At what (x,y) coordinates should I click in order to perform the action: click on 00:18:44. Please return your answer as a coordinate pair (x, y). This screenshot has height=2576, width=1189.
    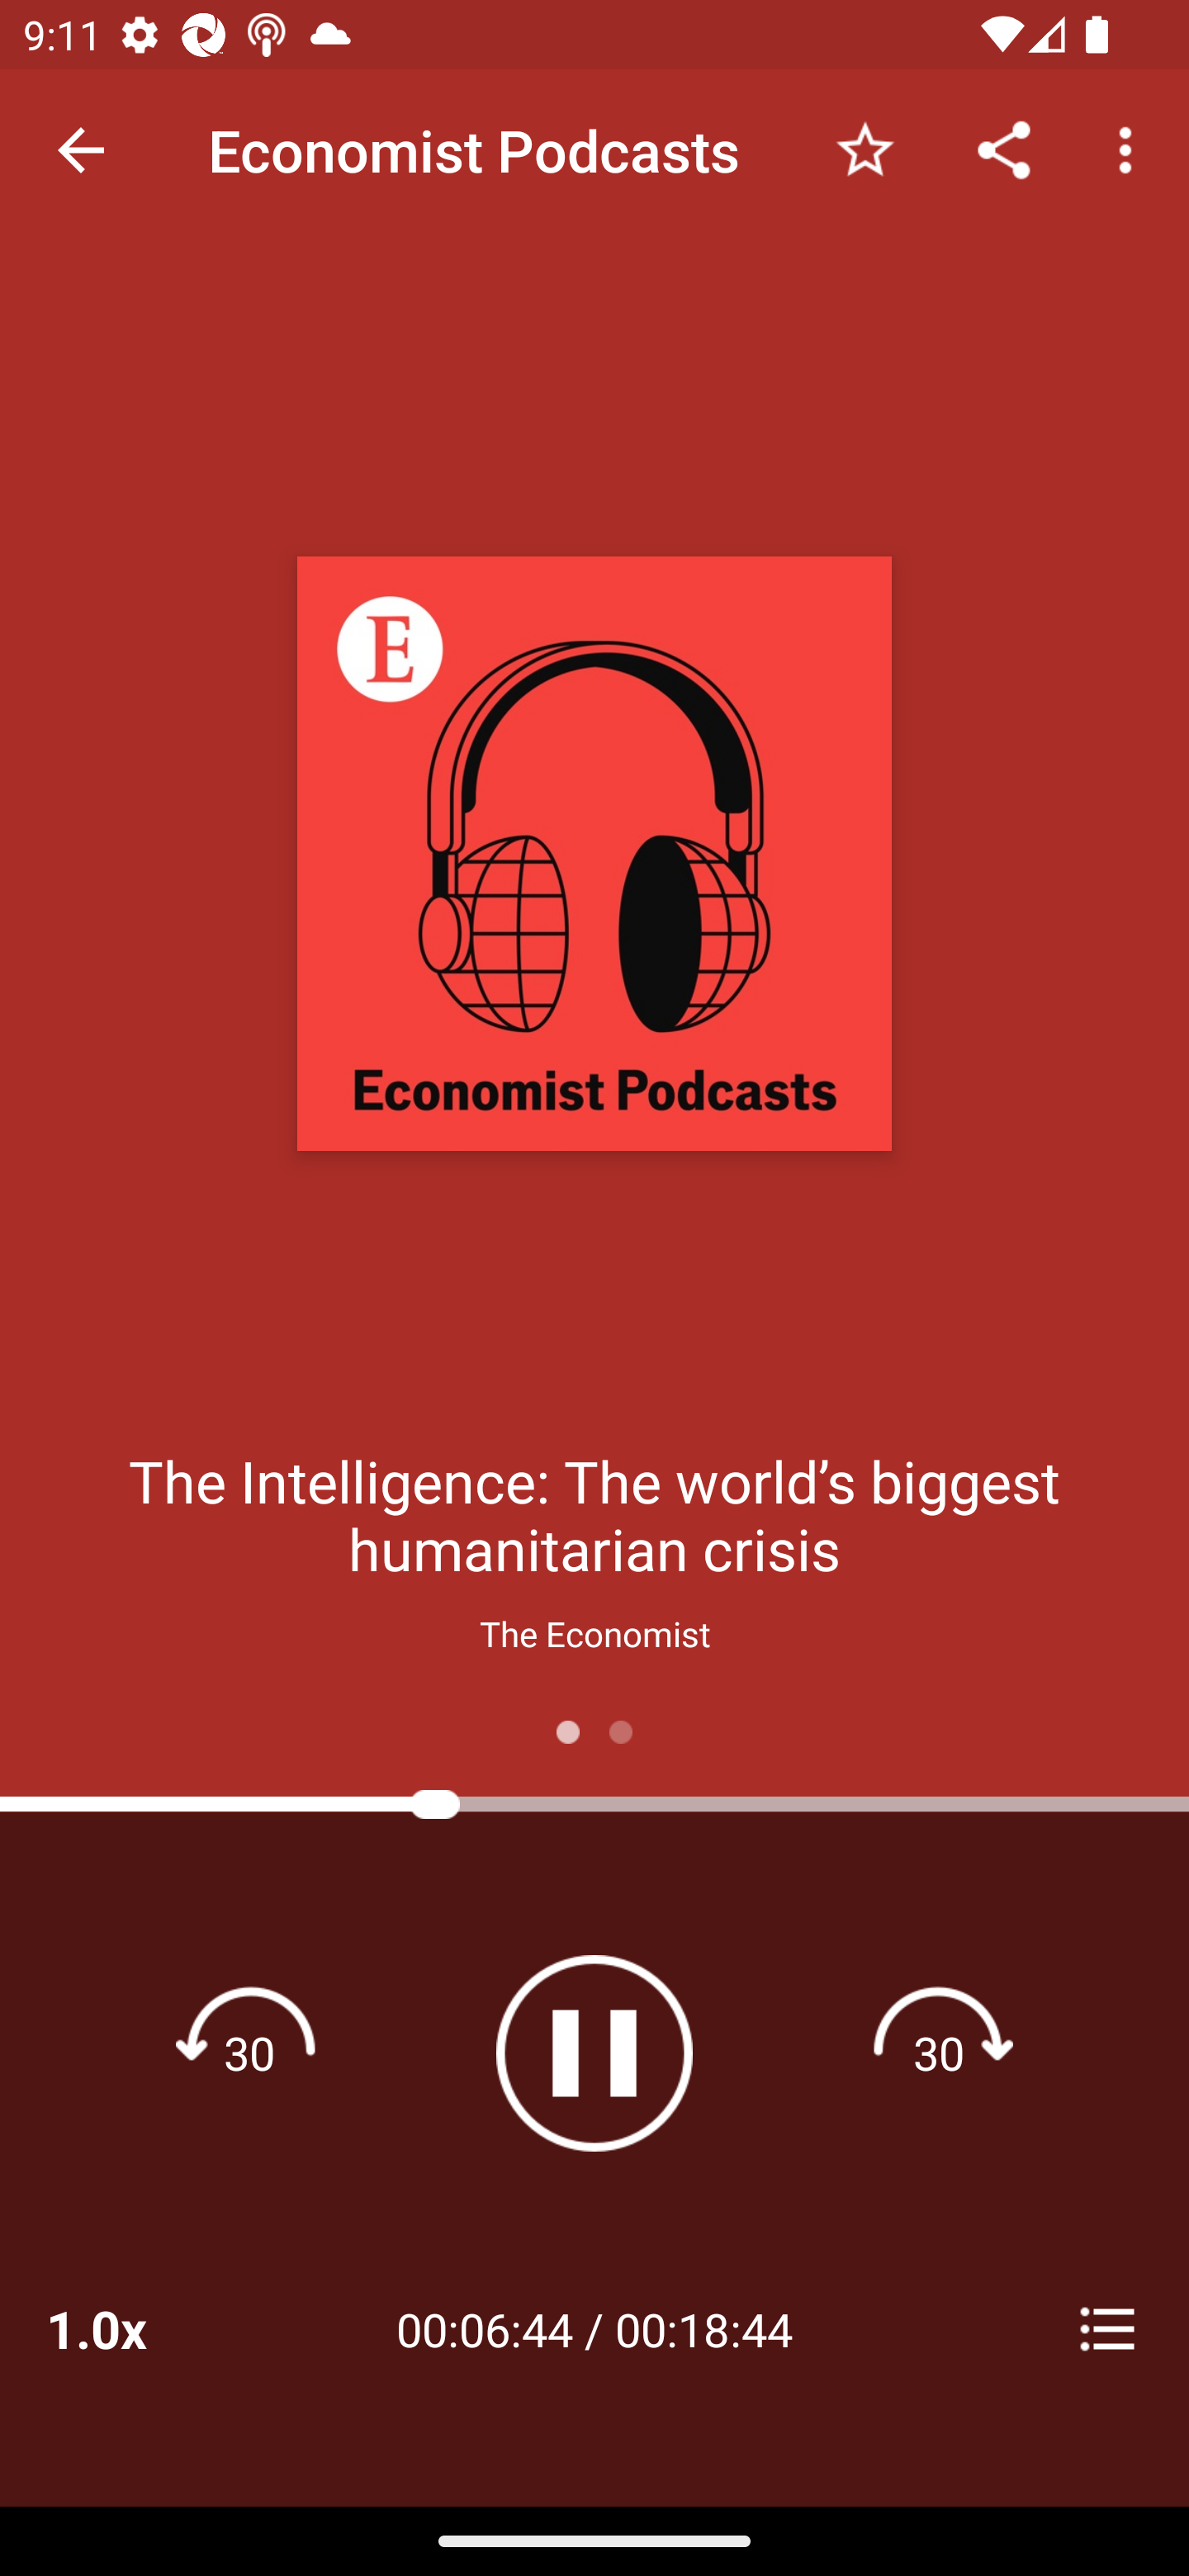
    Looking at the image, I should click on (703, 2328).